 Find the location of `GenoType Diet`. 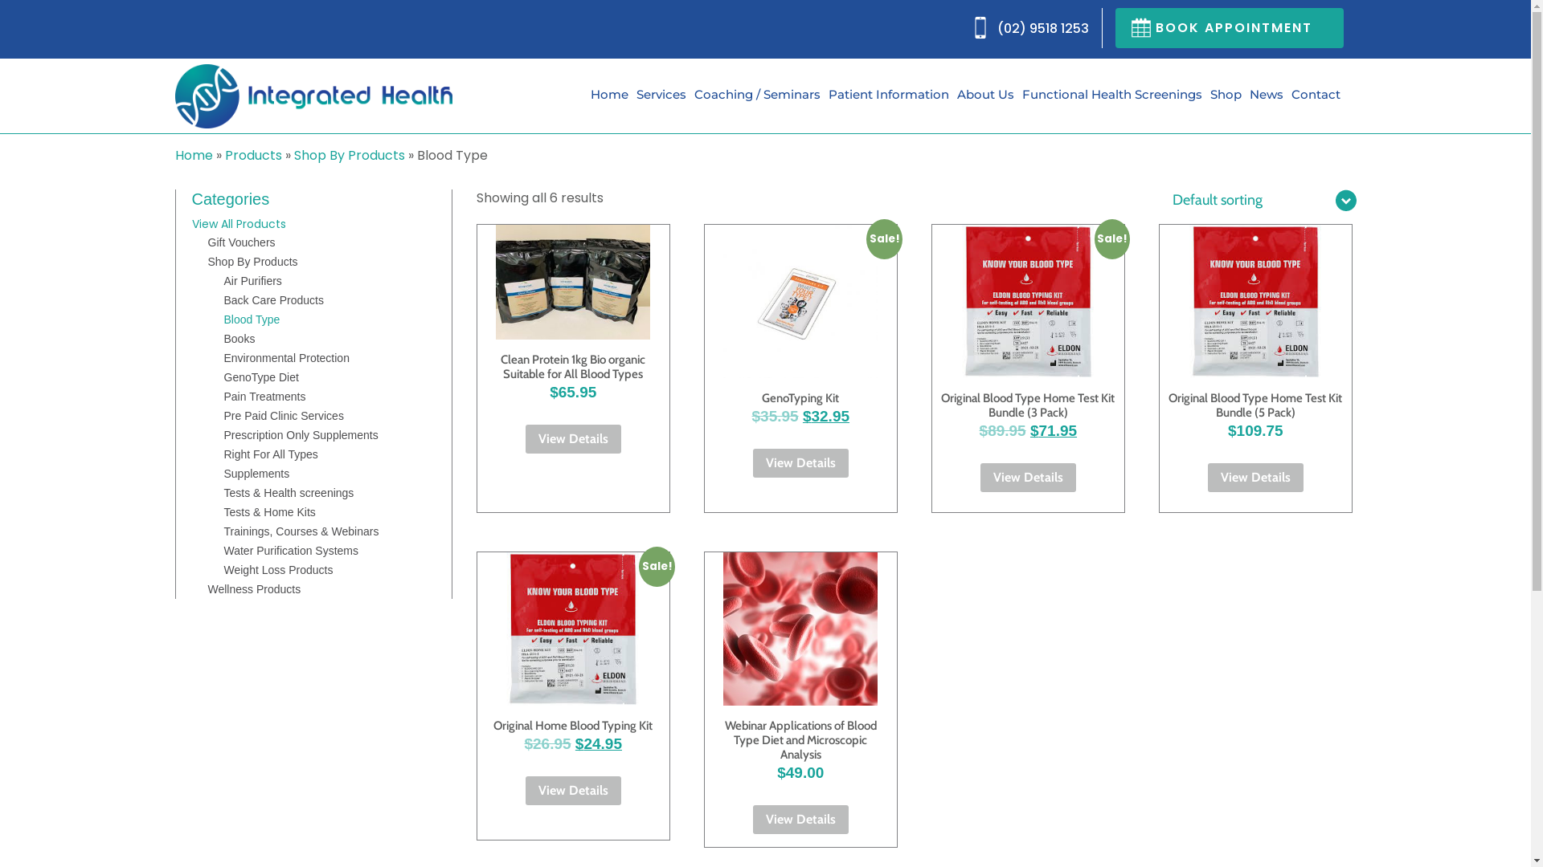

GenoType Diet is located at coordinates (260, 377).